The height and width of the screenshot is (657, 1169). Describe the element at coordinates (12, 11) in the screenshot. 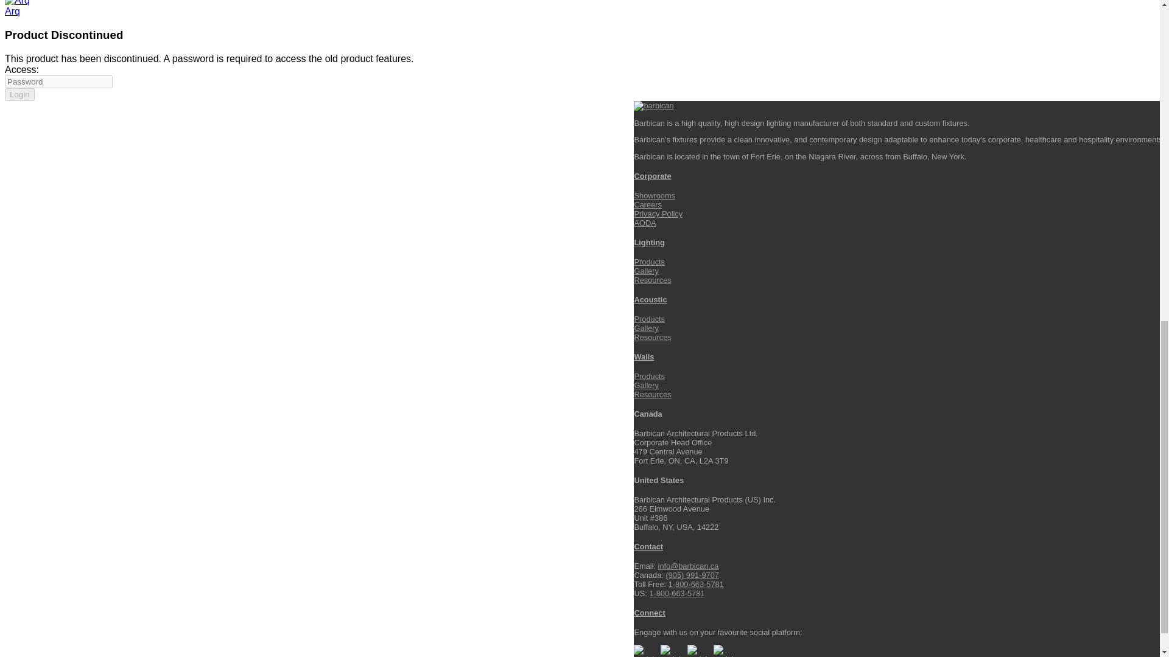

I see `Arq` at that location.